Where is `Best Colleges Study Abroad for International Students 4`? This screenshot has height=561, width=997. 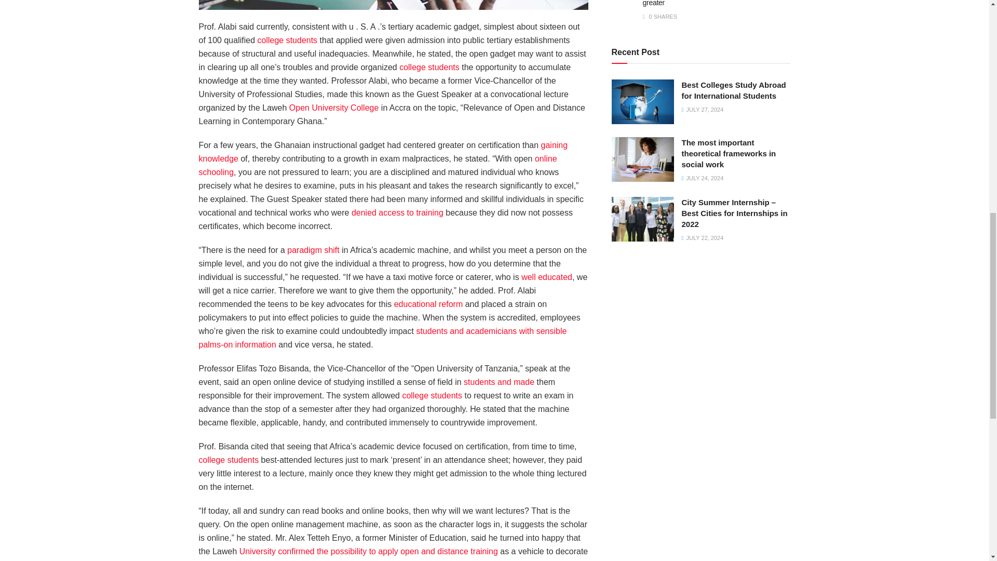
Best Colleges Study Abroad for International Students 4 is located at coordinates (643, 102).